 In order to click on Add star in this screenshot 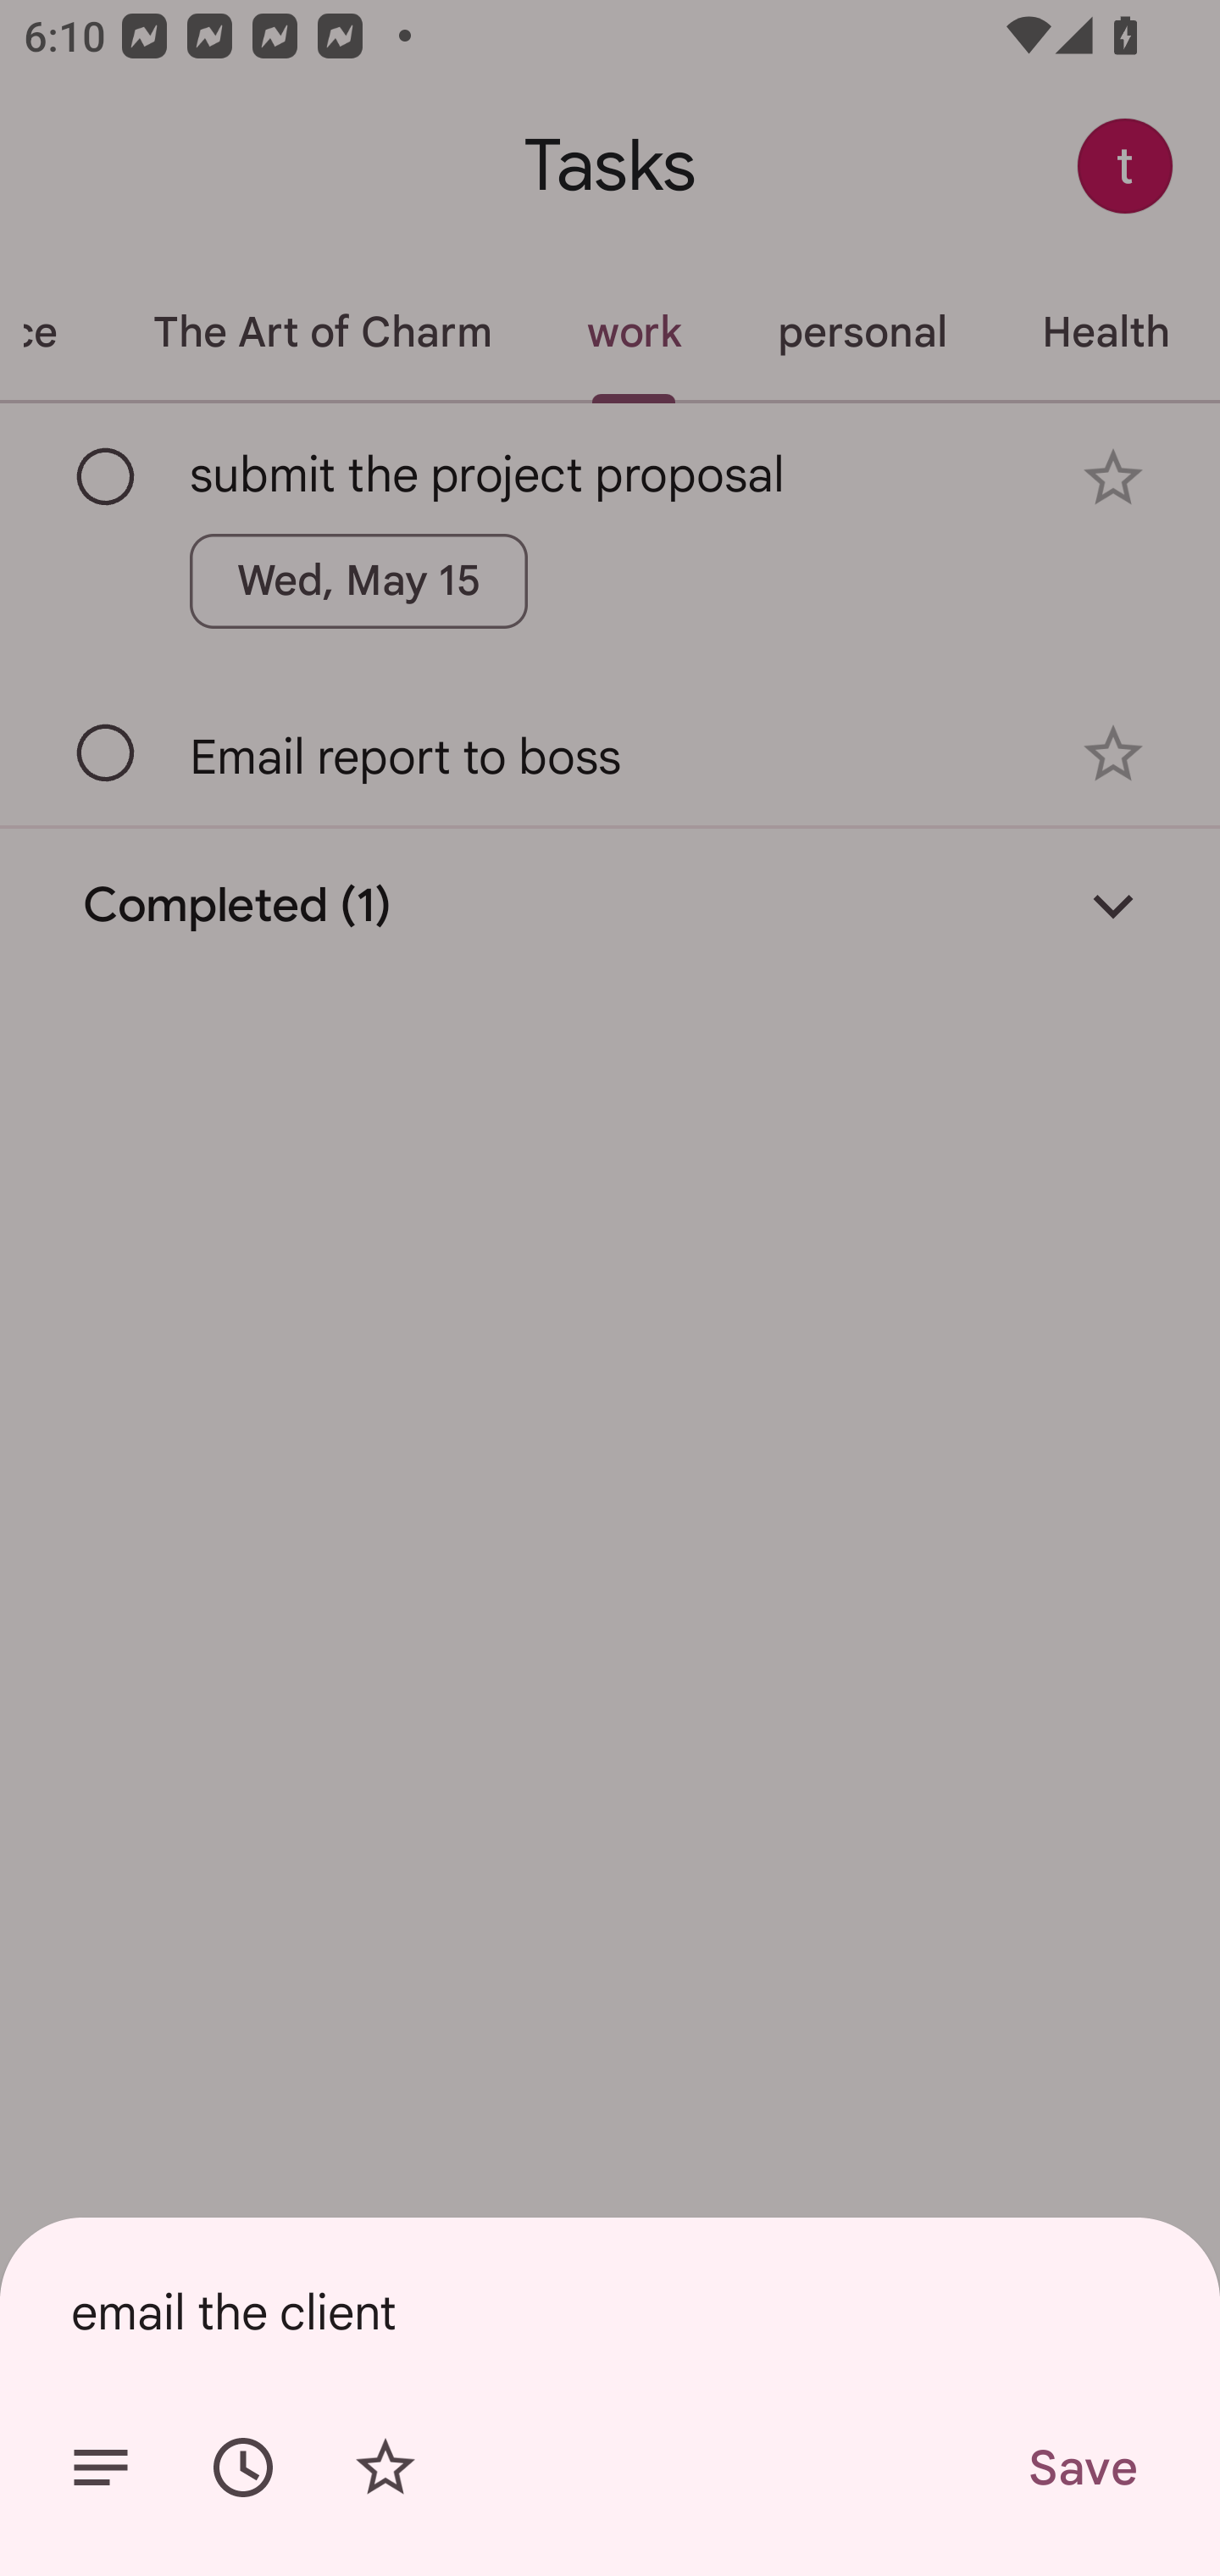, I will do `click(385, 2468)`.